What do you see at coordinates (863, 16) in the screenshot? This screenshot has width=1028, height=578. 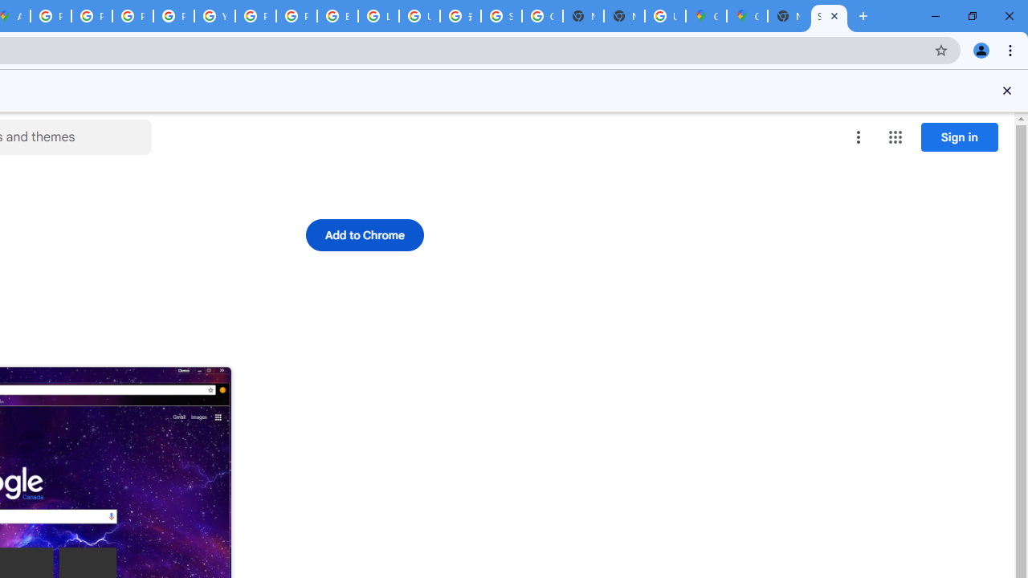 I see `New Tab` at bounding box center [863, 16].